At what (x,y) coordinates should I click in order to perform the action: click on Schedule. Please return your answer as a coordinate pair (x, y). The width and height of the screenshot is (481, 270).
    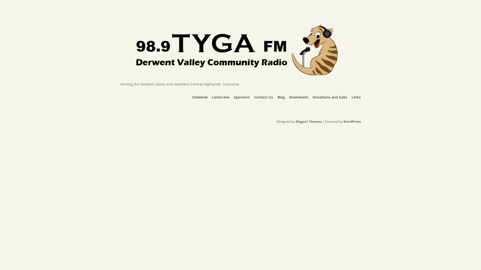
    Looking at the image, I should click on (200, 97).